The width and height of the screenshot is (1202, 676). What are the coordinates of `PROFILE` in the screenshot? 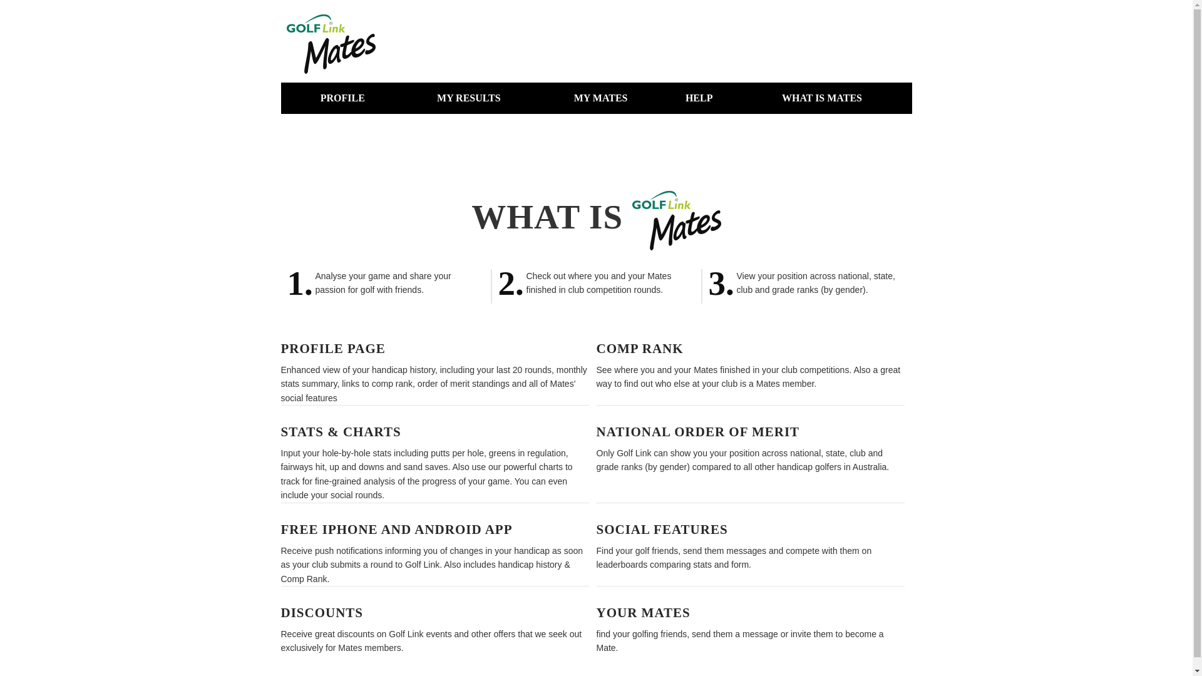 It's located at (342, 98).